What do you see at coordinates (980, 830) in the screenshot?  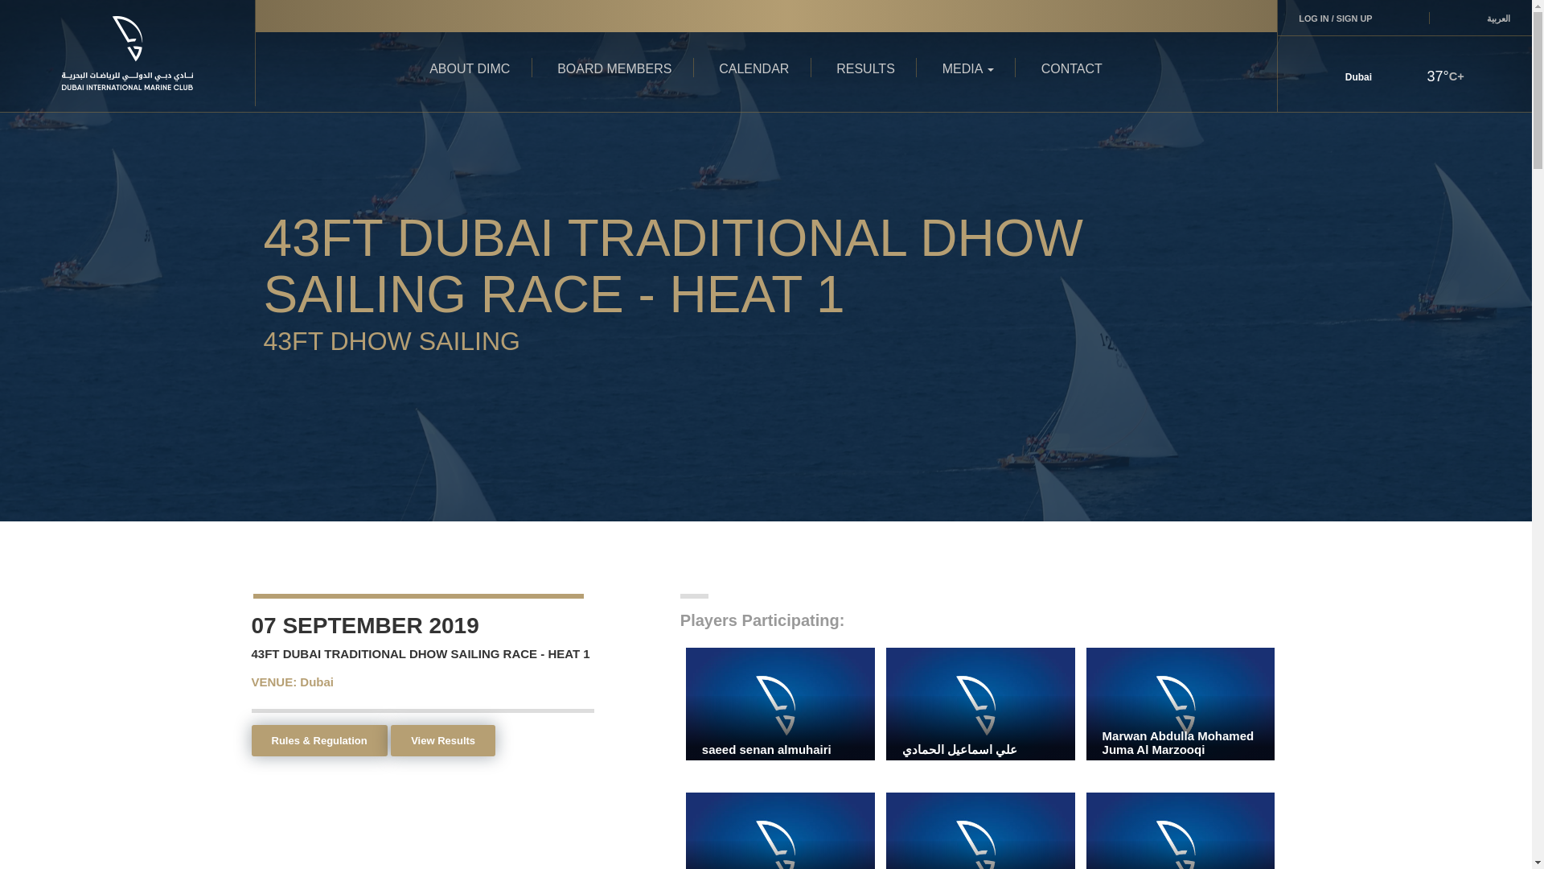 I see `Marwan Abdulla Mohamed Juma Al Marzooqi` at bounding box center [980, 830].